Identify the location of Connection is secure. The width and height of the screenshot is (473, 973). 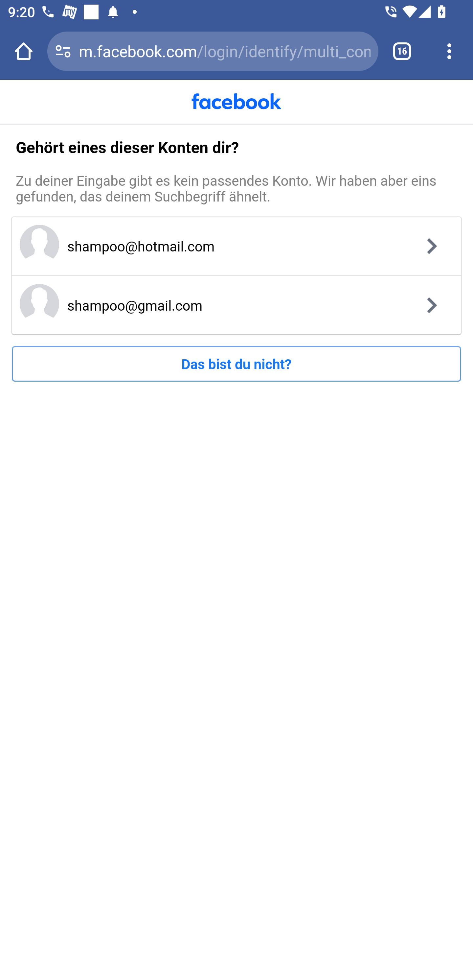
(63, 51).